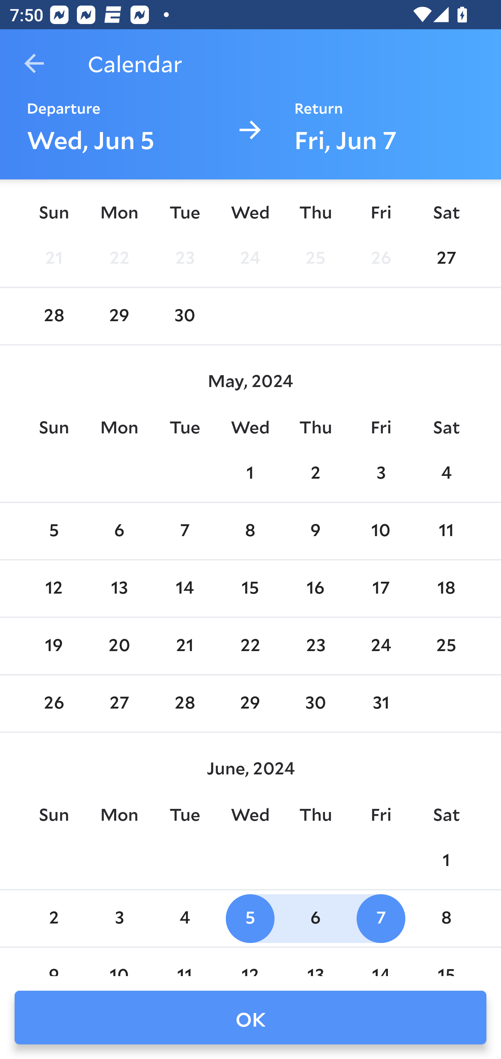 The height and width of the screenshot is (1059, 501). What do you see at coordinates (119, 589) in the screenshot?
I see `13` at bounding box center [119, 589].